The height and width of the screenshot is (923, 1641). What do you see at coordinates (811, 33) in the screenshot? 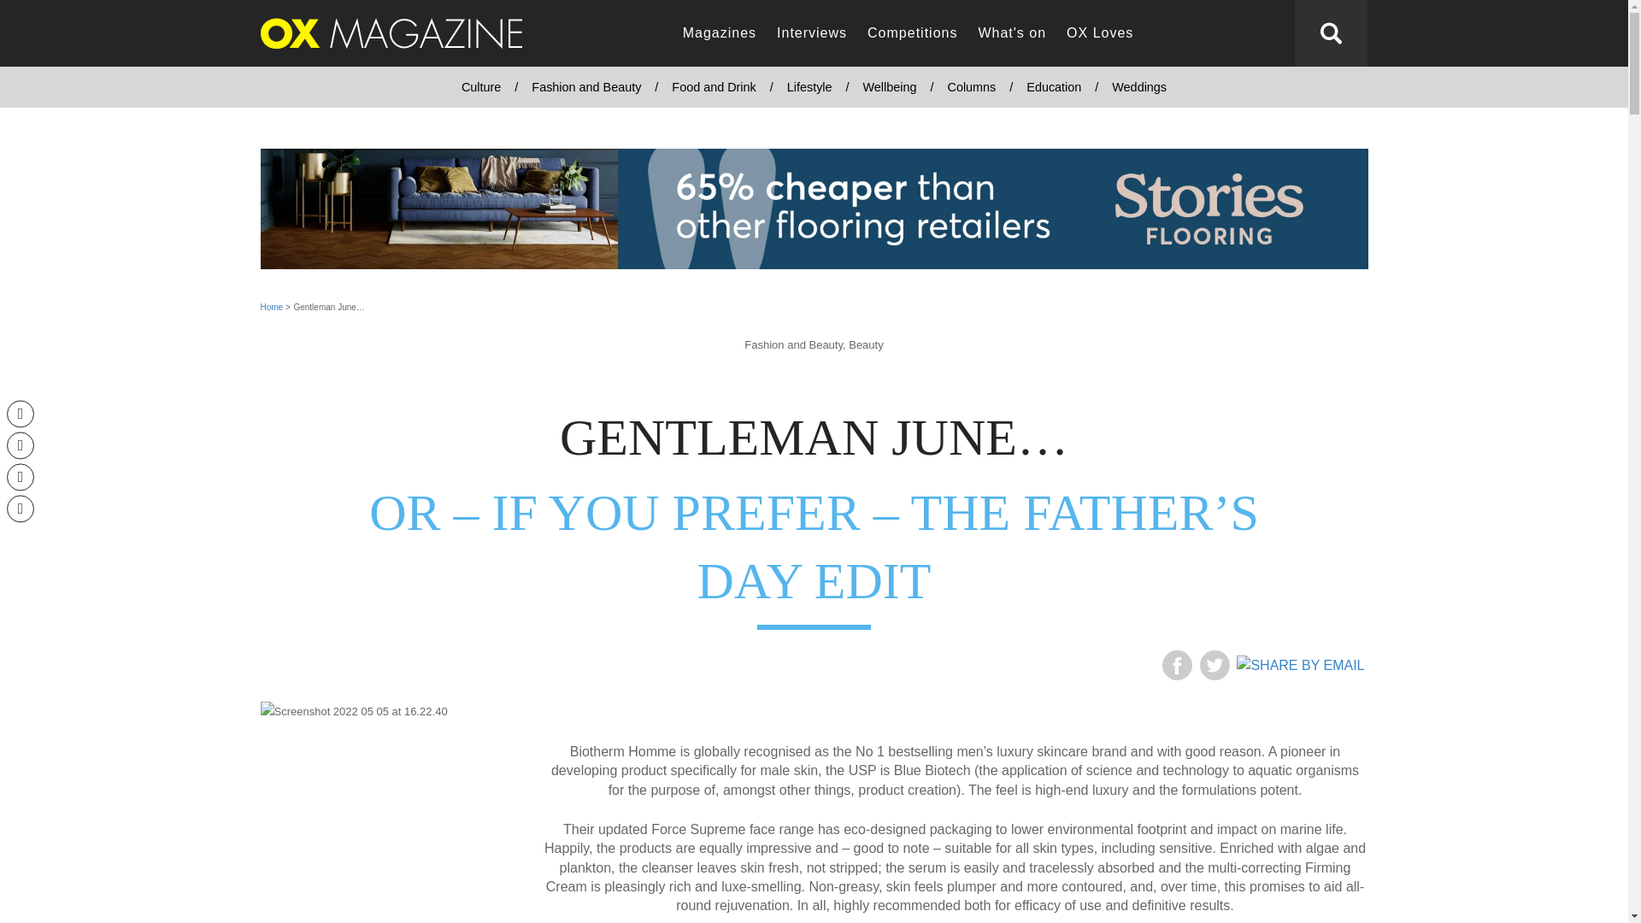
I see `Interviews` at bounding box center [811, 33].